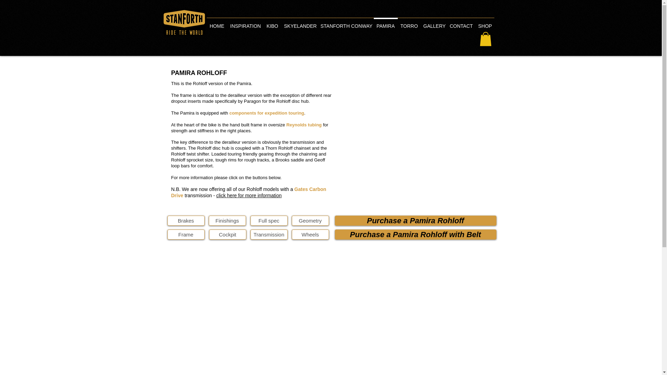 The image size is (667, 375). Describe the element at coordinates (299, 23) in the screenshot. I see `SKYELANDER` at that location.